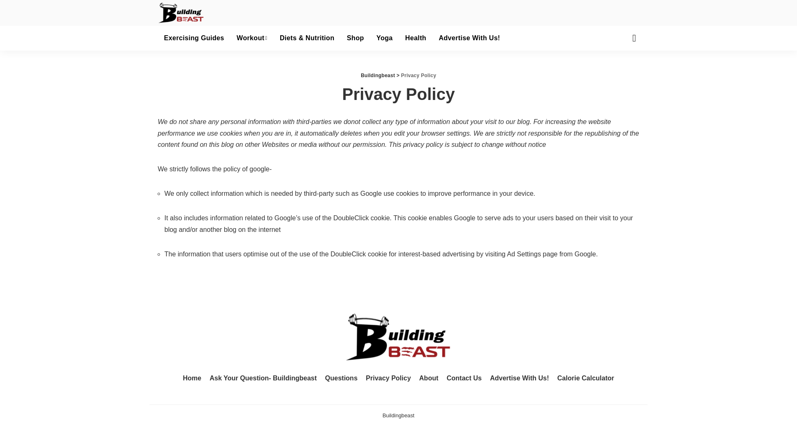  What do you see at coordinates (469, 38) in the screenshot?
I see `Advertise With Us!` at bounding box center [469, 38].